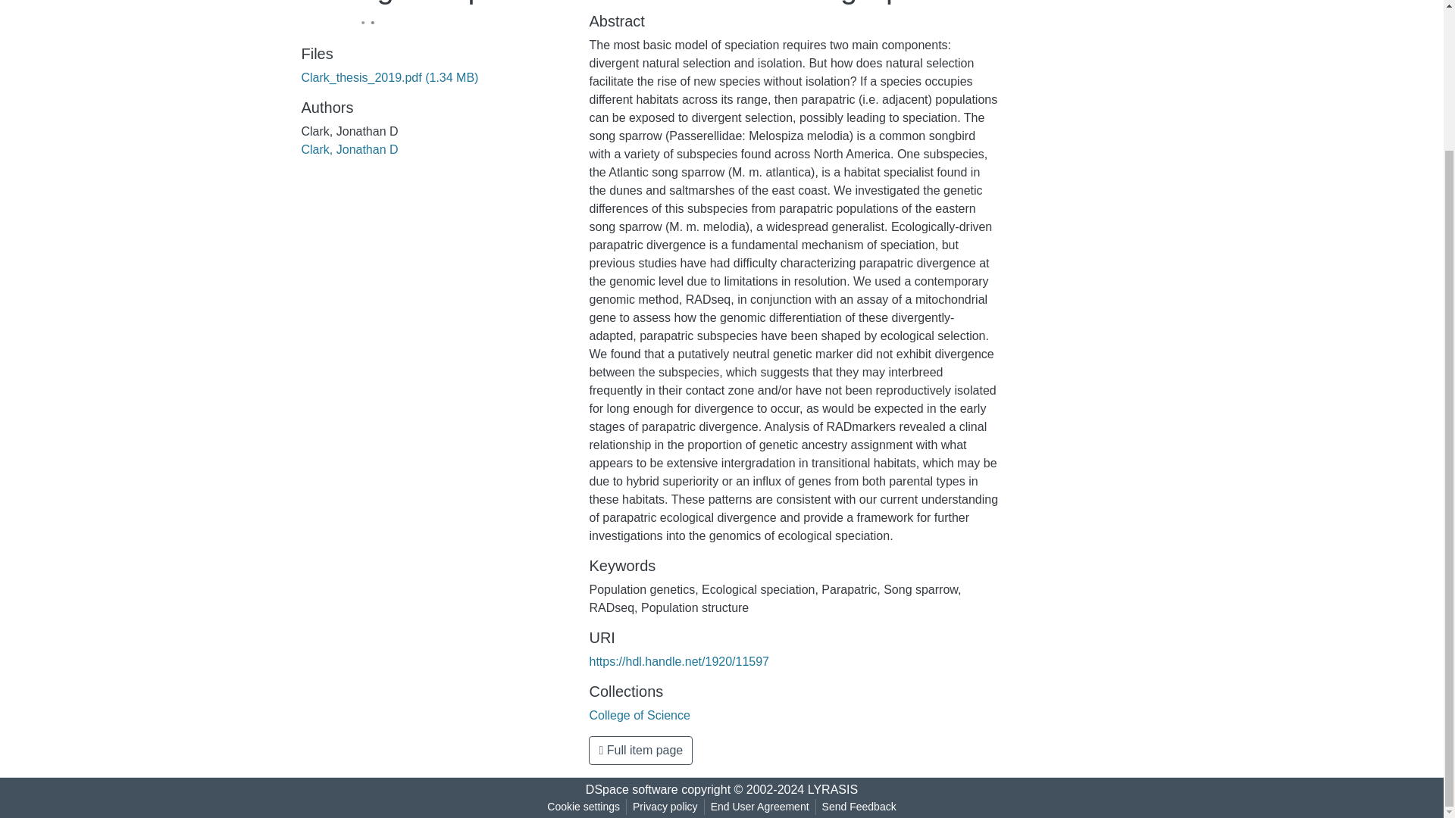  What do you see at coordinates (632, 789) in the screenshot?
I see `DSpace software` at bounding box center [632, 789].